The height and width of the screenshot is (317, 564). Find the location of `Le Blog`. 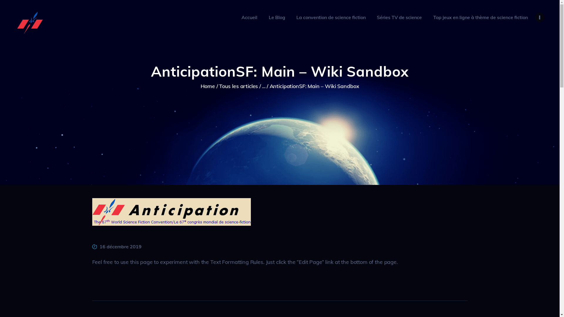

Le Blog is located at coordinates (277, 17).